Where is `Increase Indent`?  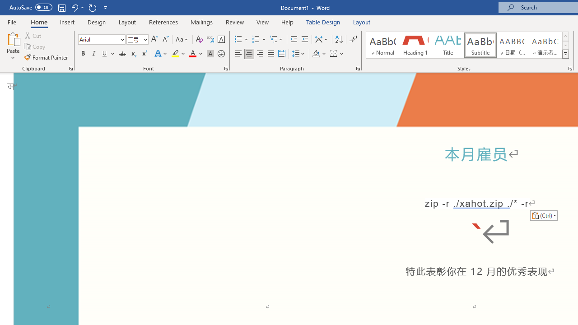 Increase Indent is located at coordinates (305, 40).